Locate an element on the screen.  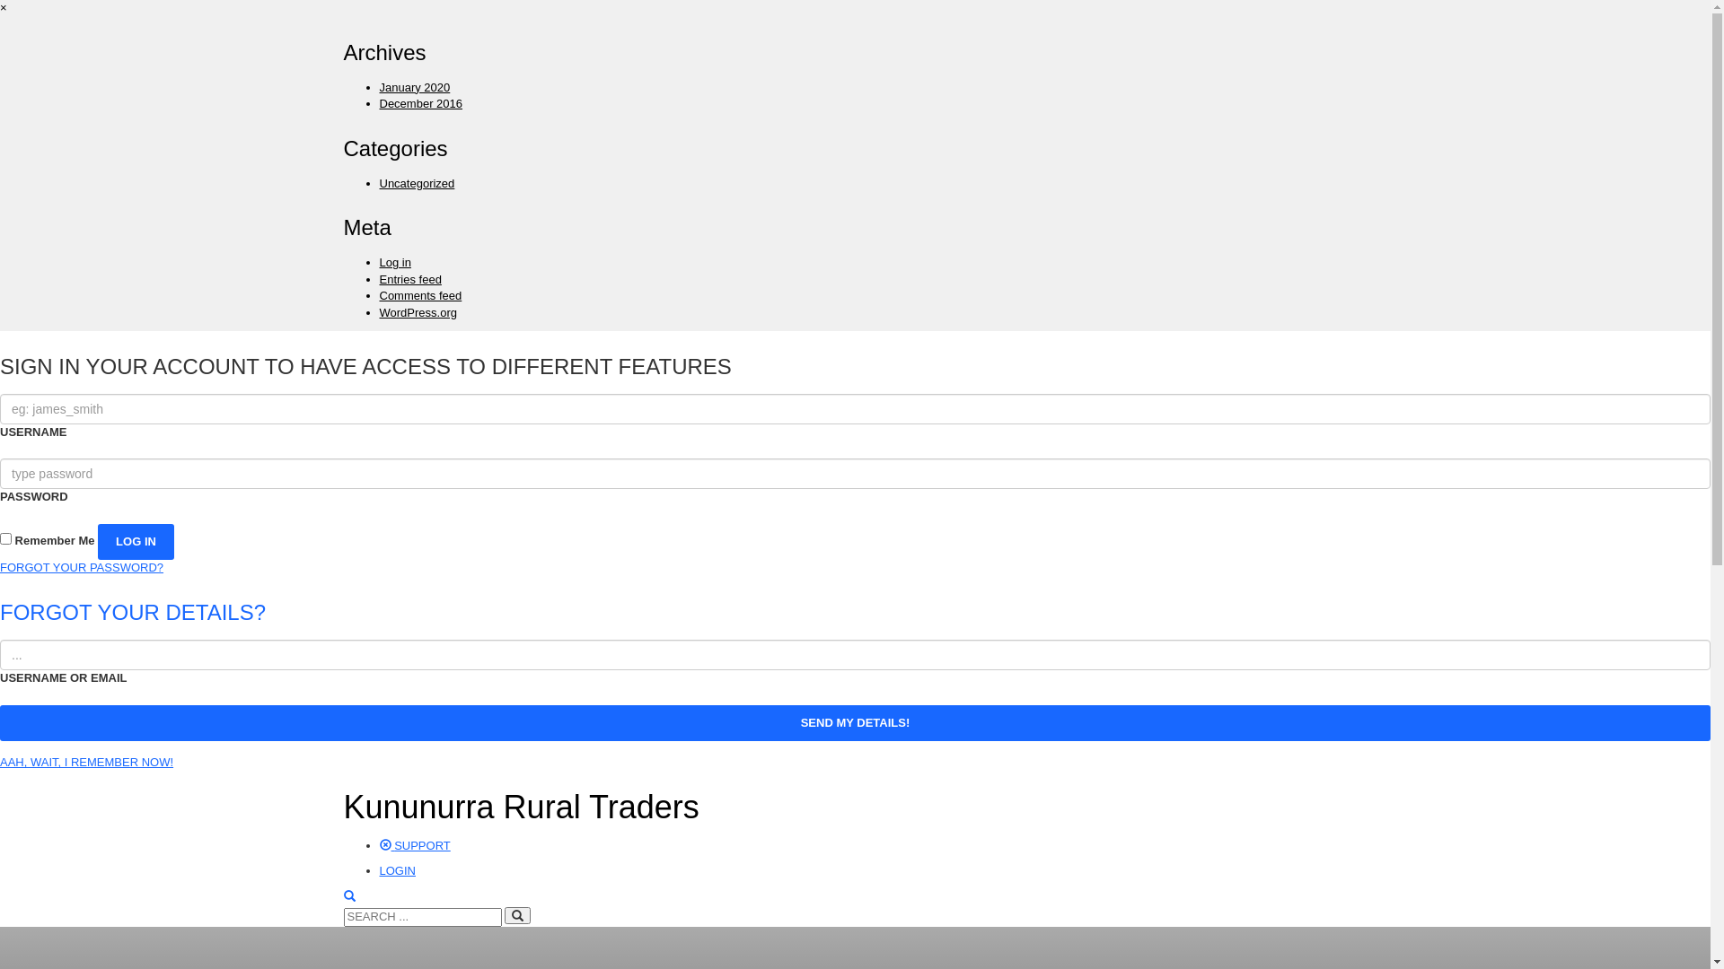
January 2020 is located at coordinates (415, 88).